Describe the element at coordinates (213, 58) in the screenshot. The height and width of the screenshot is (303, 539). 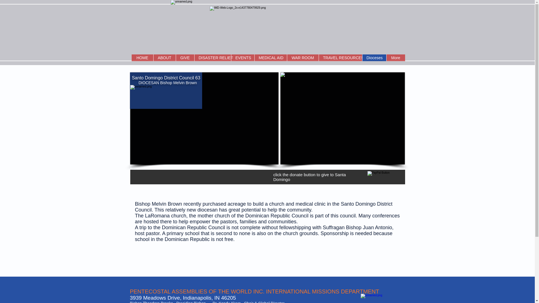
I see `DISASTER RELIEF` at that location.